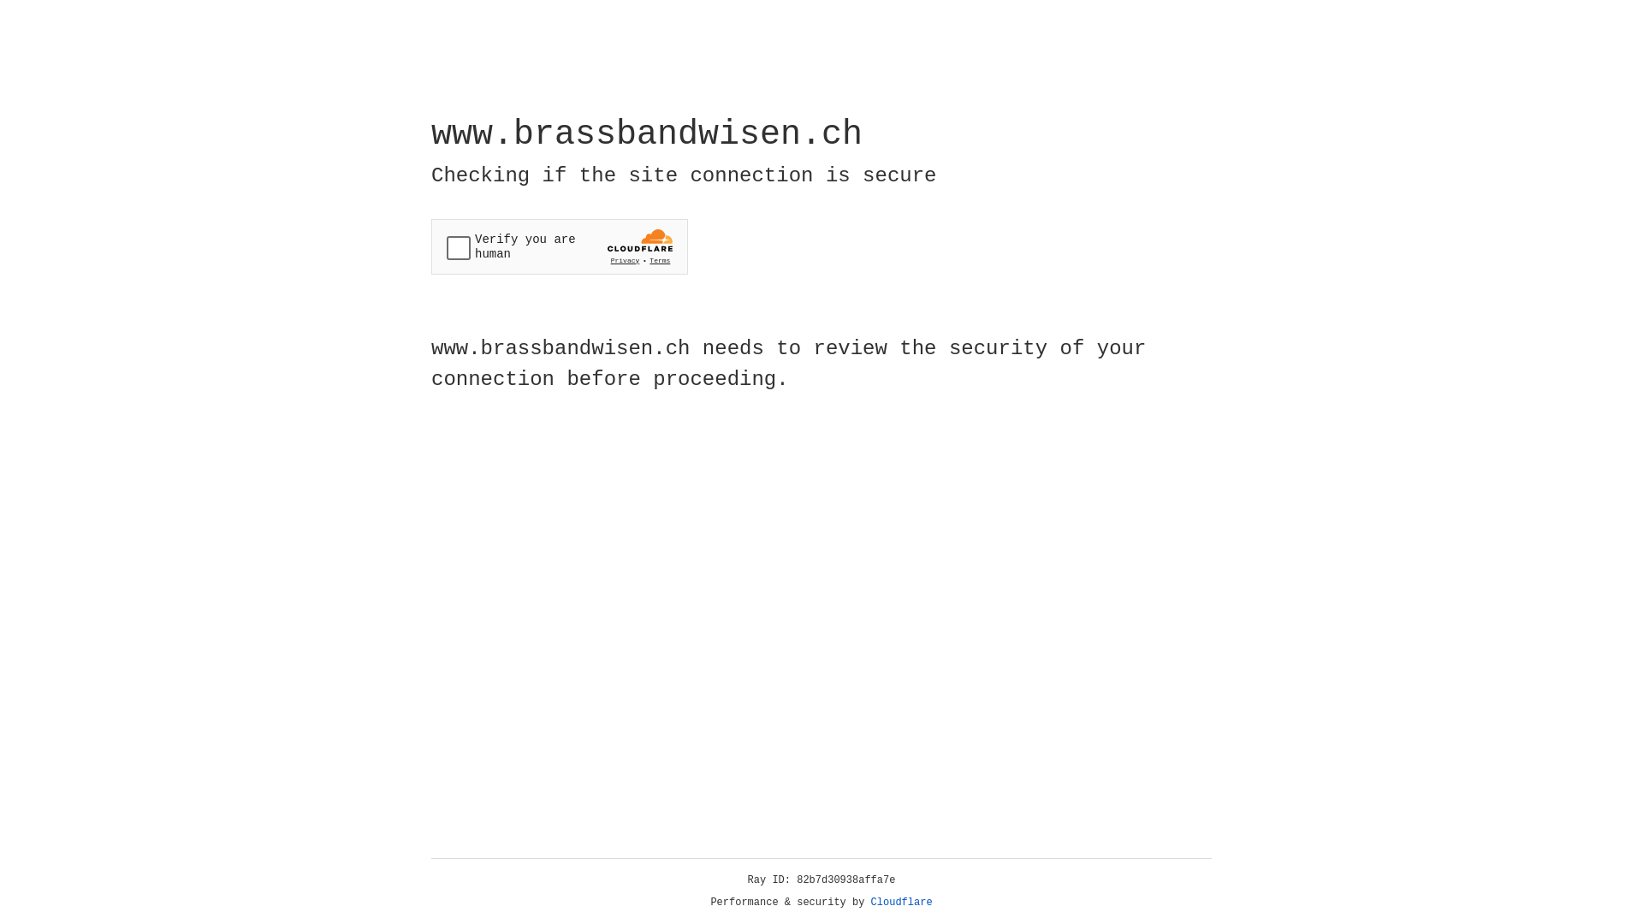 The image size is (1643, 924). I want to click on Widget containing a Cloudflare security challenge, so click(560, 246).